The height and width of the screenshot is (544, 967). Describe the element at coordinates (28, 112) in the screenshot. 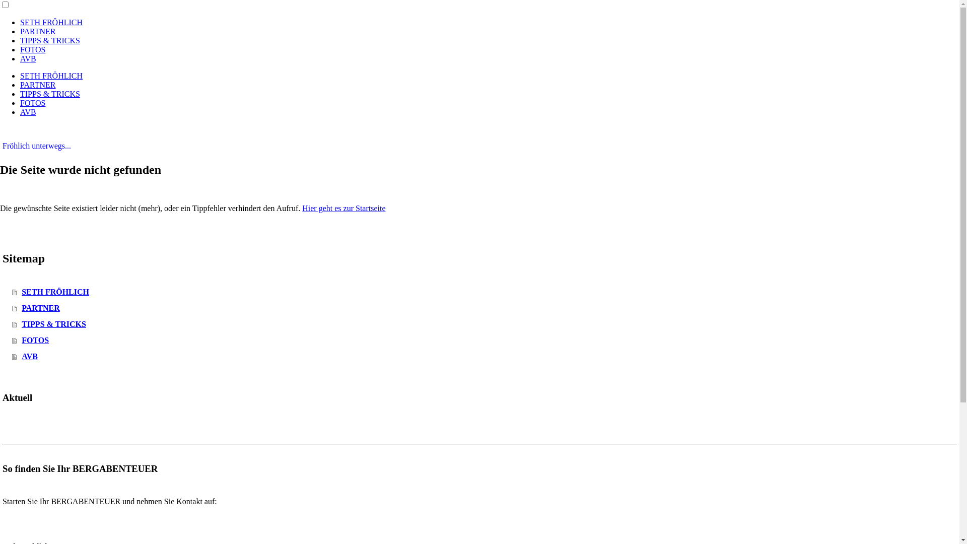

I see `AVB` at that location.